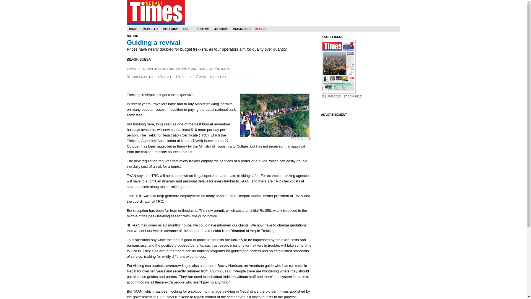 The image size is (531, 299). What do you see at coordinates (142, 77) in the screenshot?
I see `SUBSCRIBE NT` at bounding box center [142, 77].